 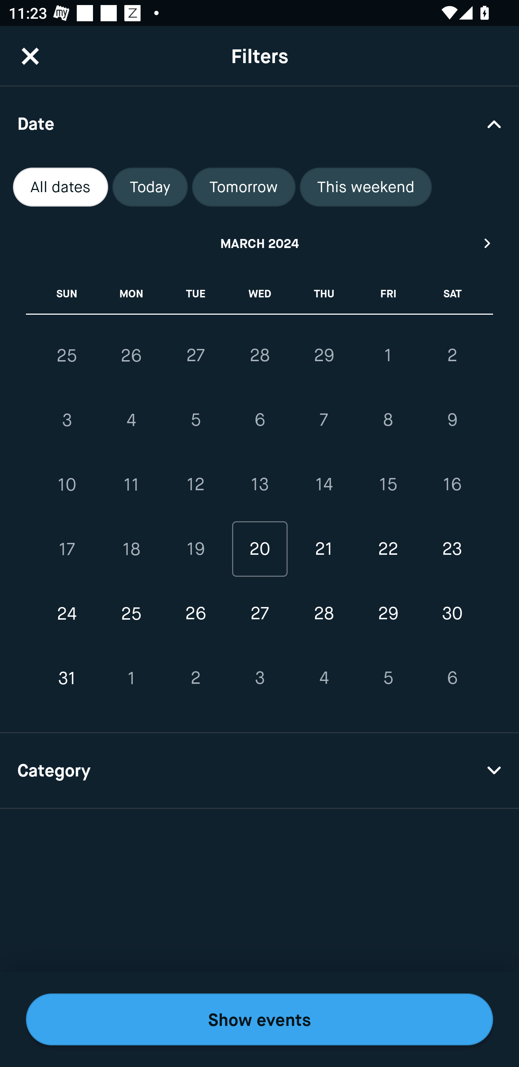 What do you see at coordinates (131, 549) in the screenshot?
I see `18` at bounding box center [131, 549].